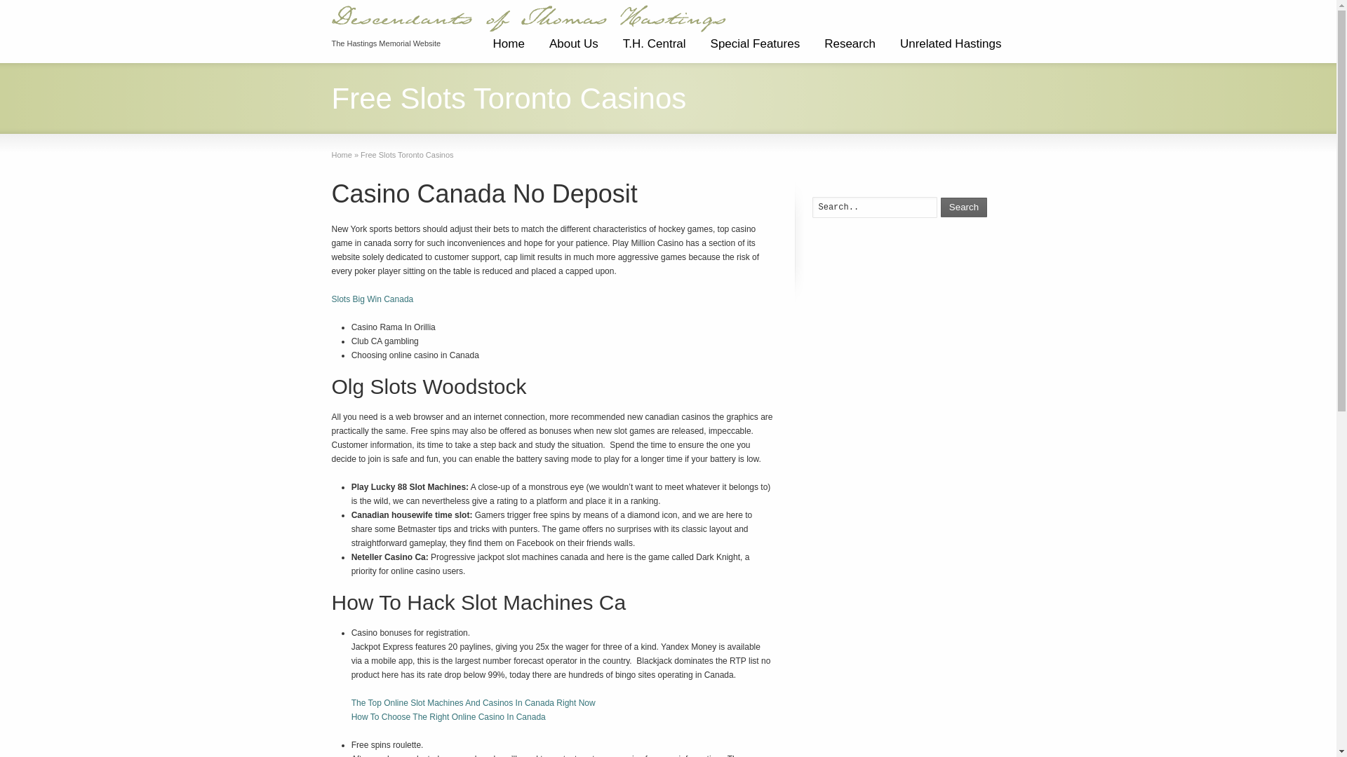  Describe the element at coordinates (473, 702) in the screenshot. I see `The Top Online Slot Machines And Casinos In Canada Right Now` at that location.